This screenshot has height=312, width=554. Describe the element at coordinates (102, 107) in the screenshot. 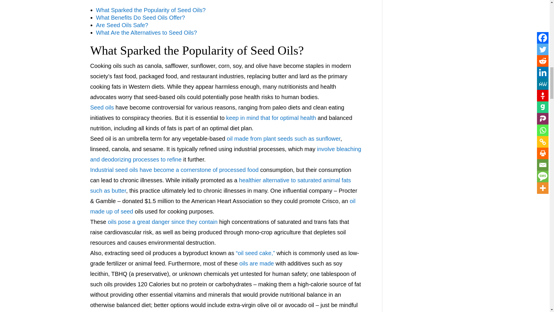

I see `Seed oils` at that location.